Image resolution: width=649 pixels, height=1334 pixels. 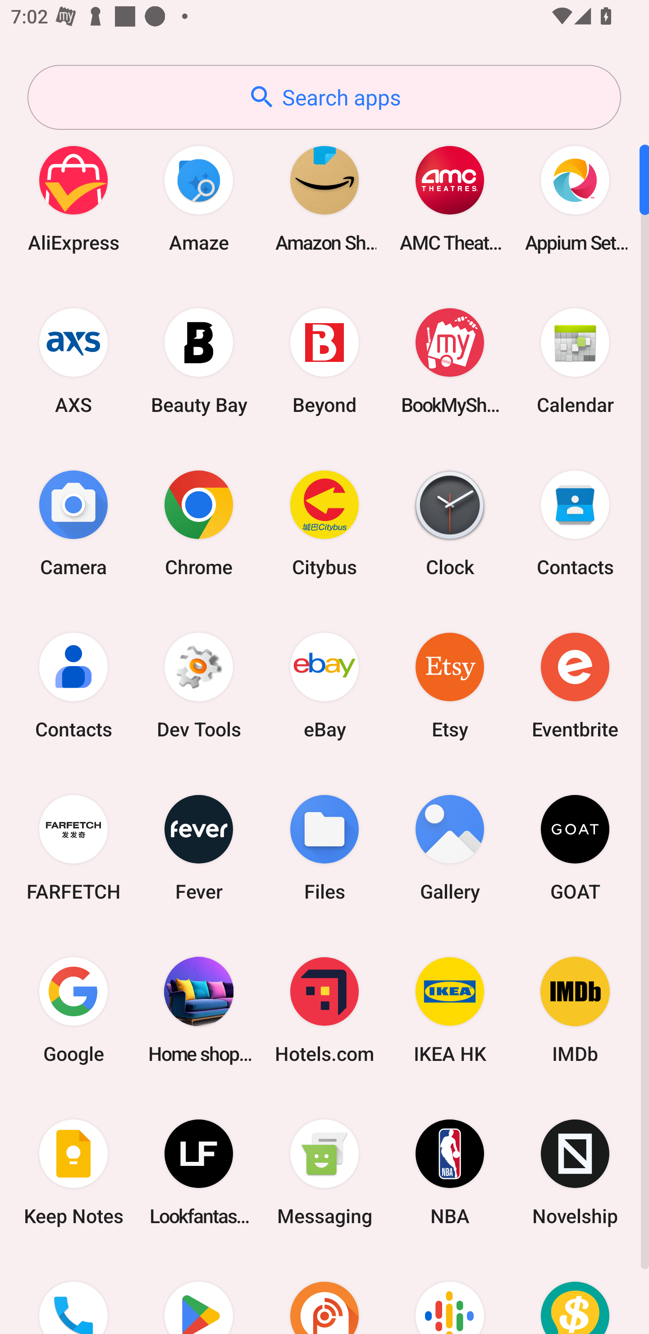 I want to click on Etsy, so click(x=450, y=685).